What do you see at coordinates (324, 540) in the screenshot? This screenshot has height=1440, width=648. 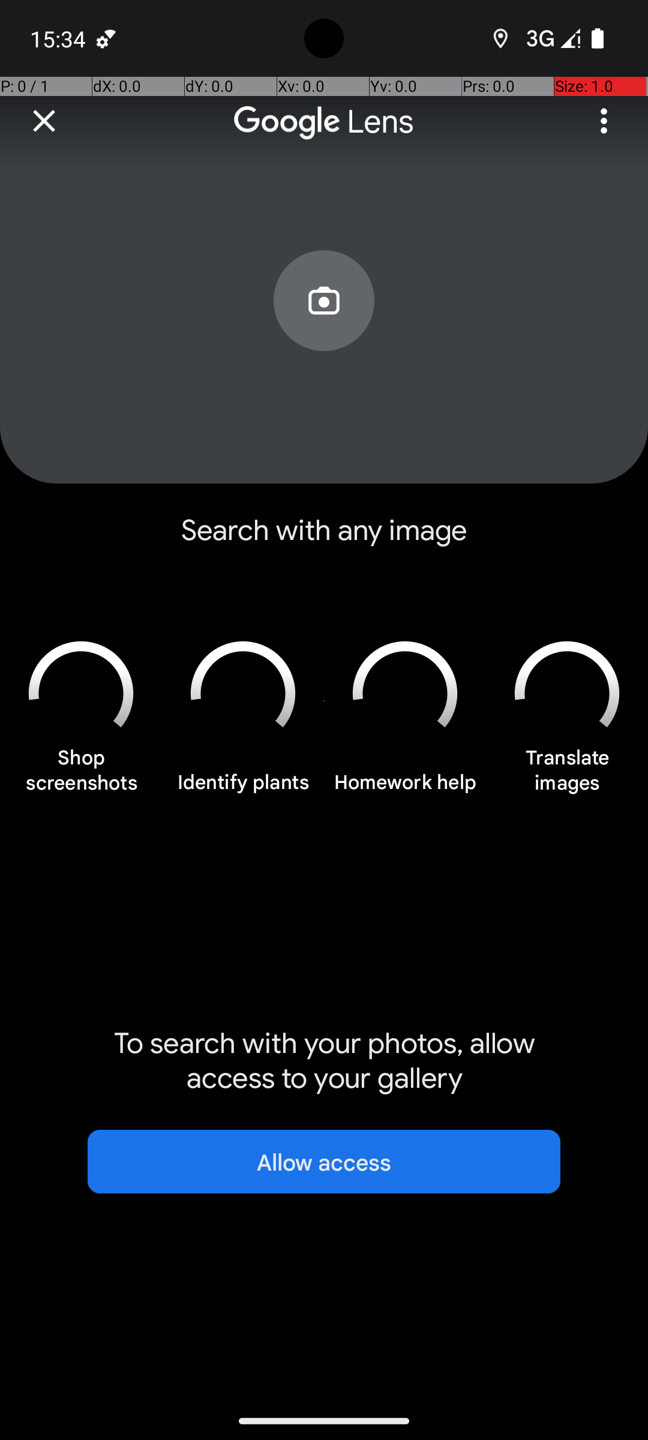 I see `Search with any image` at bounding box center [324, 540].